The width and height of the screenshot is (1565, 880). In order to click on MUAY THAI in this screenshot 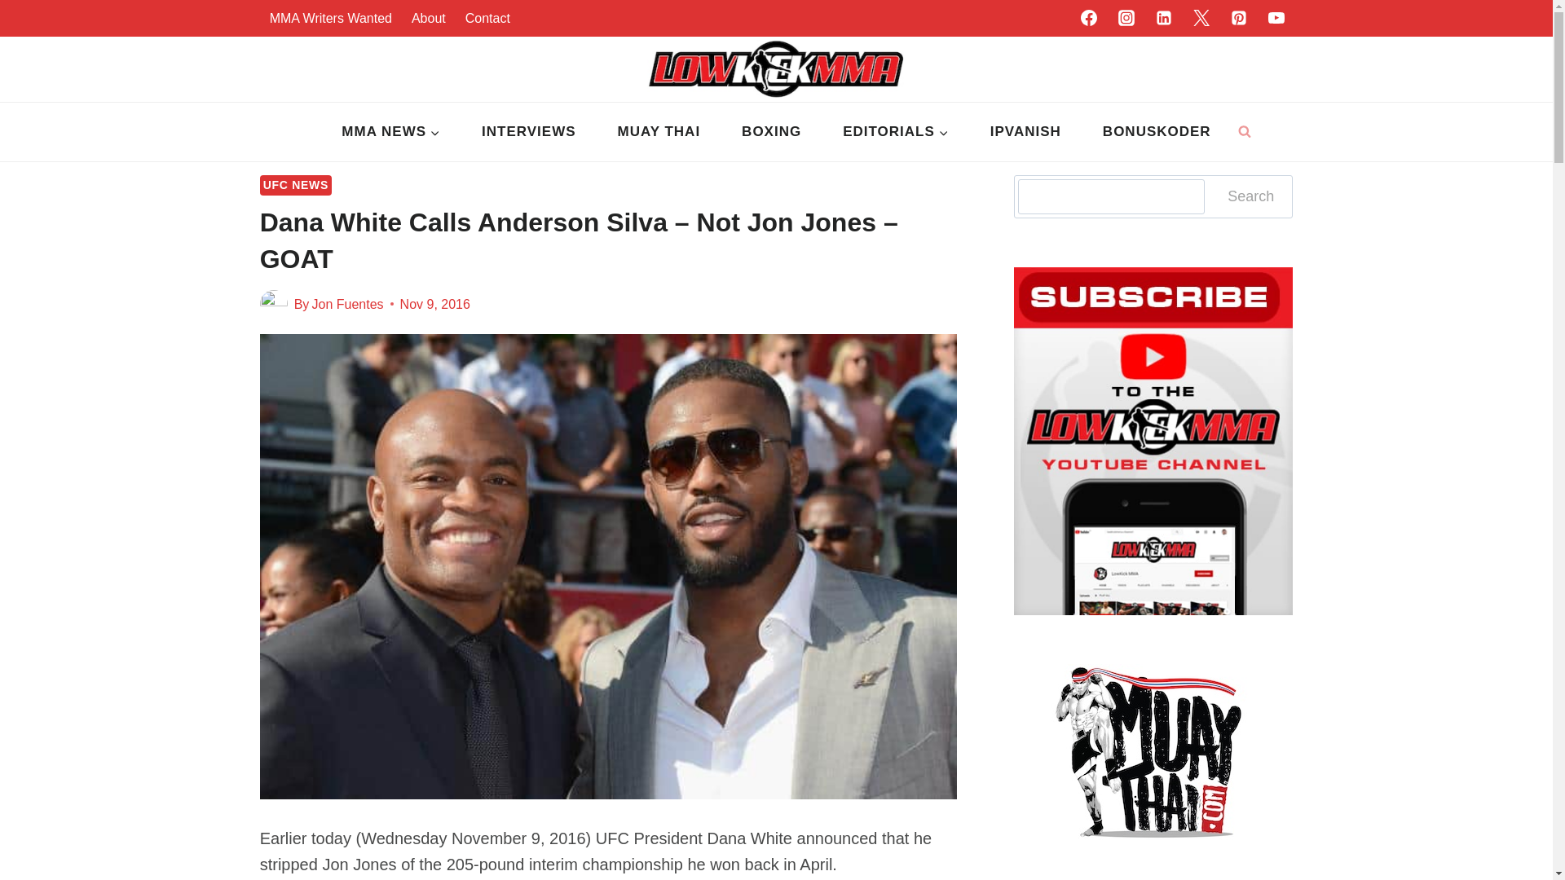, I will do `click(659, 132)`.